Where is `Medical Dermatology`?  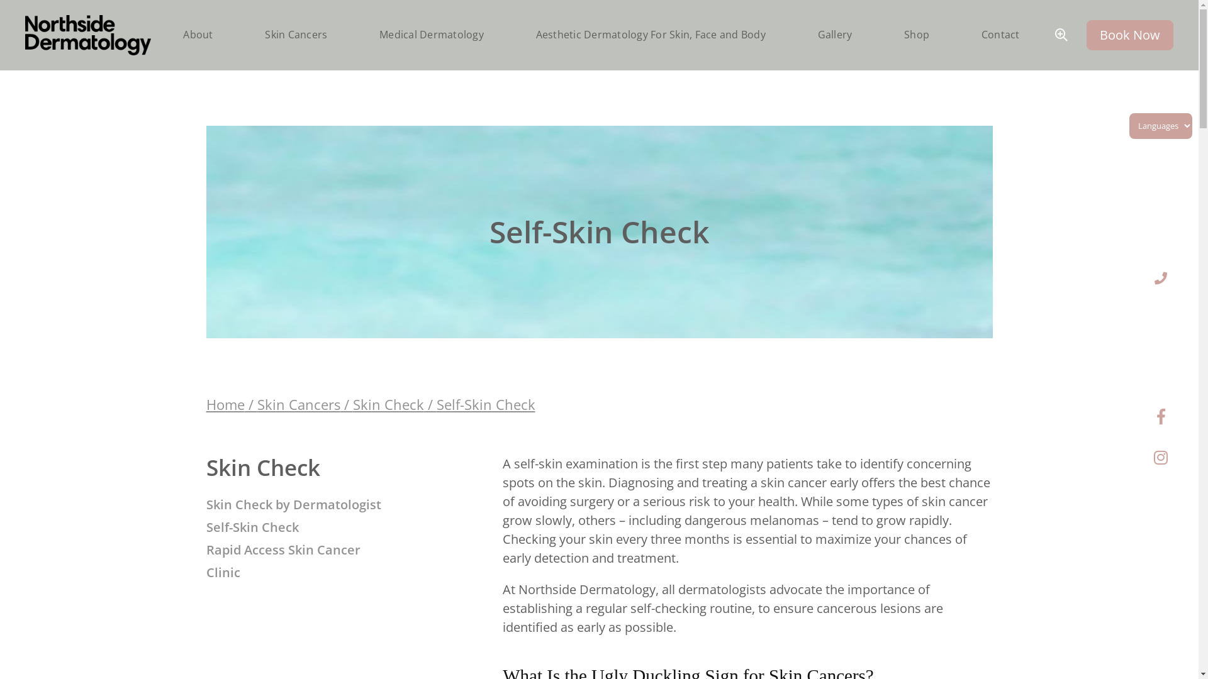
Medical Dermatology is located at coordinates (432, 35).